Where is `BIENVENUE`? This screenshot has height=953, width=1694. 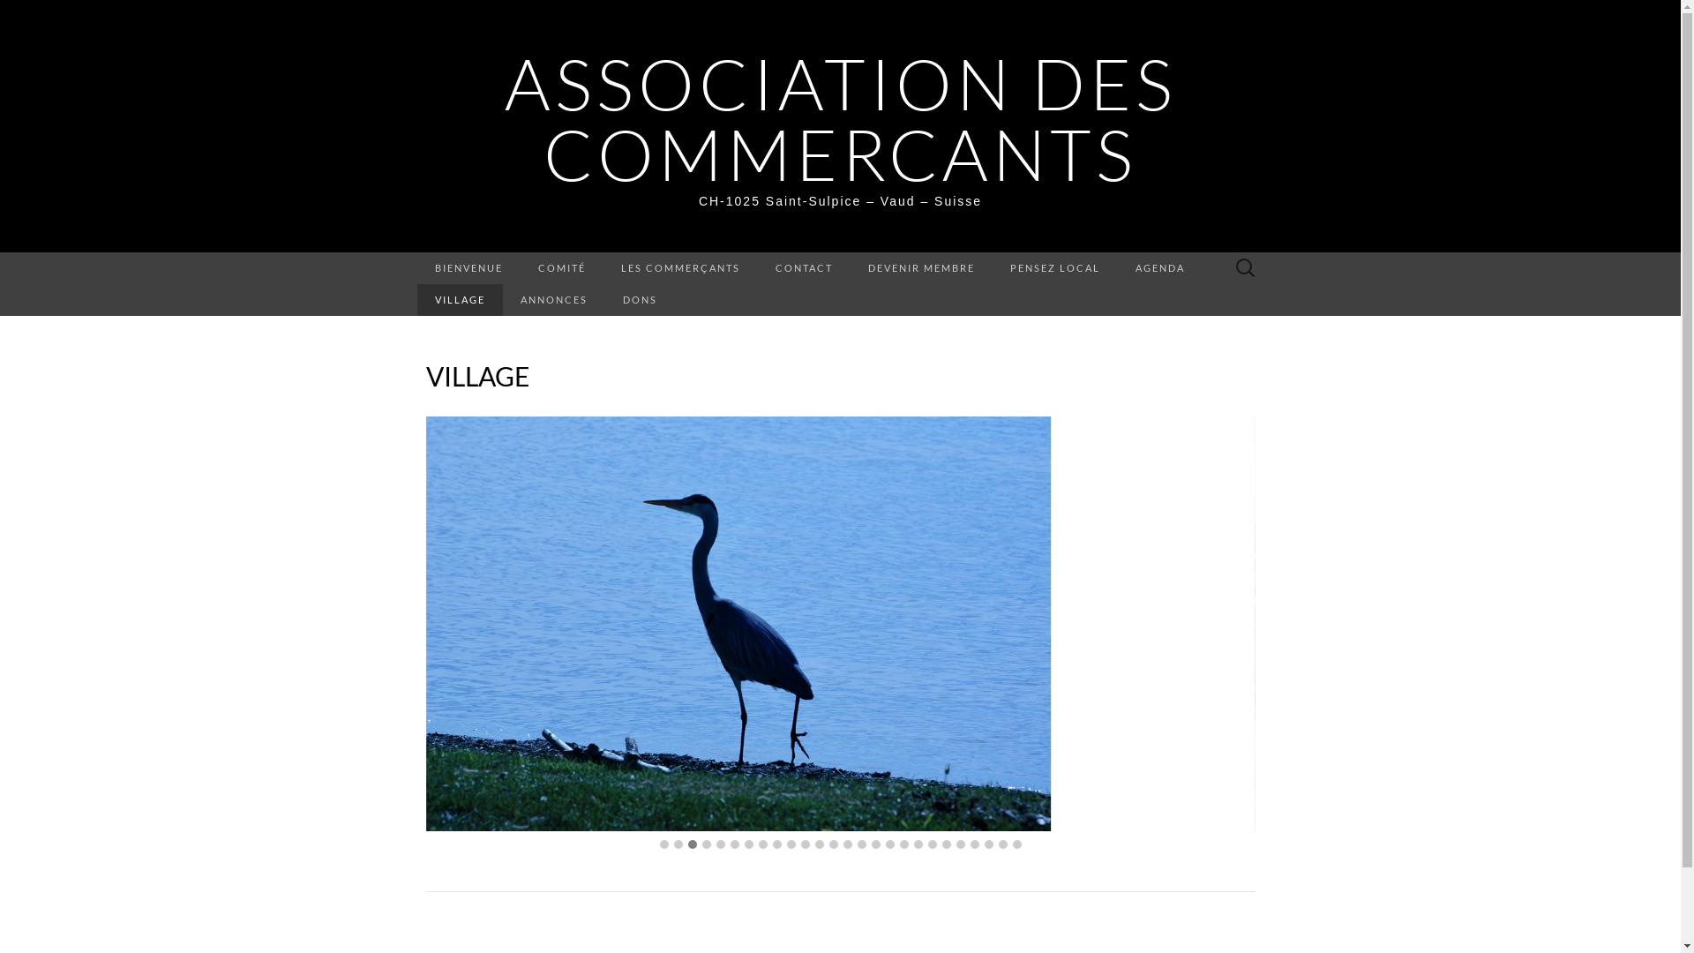
BIENVENUE is located at coordinates (468, 268).